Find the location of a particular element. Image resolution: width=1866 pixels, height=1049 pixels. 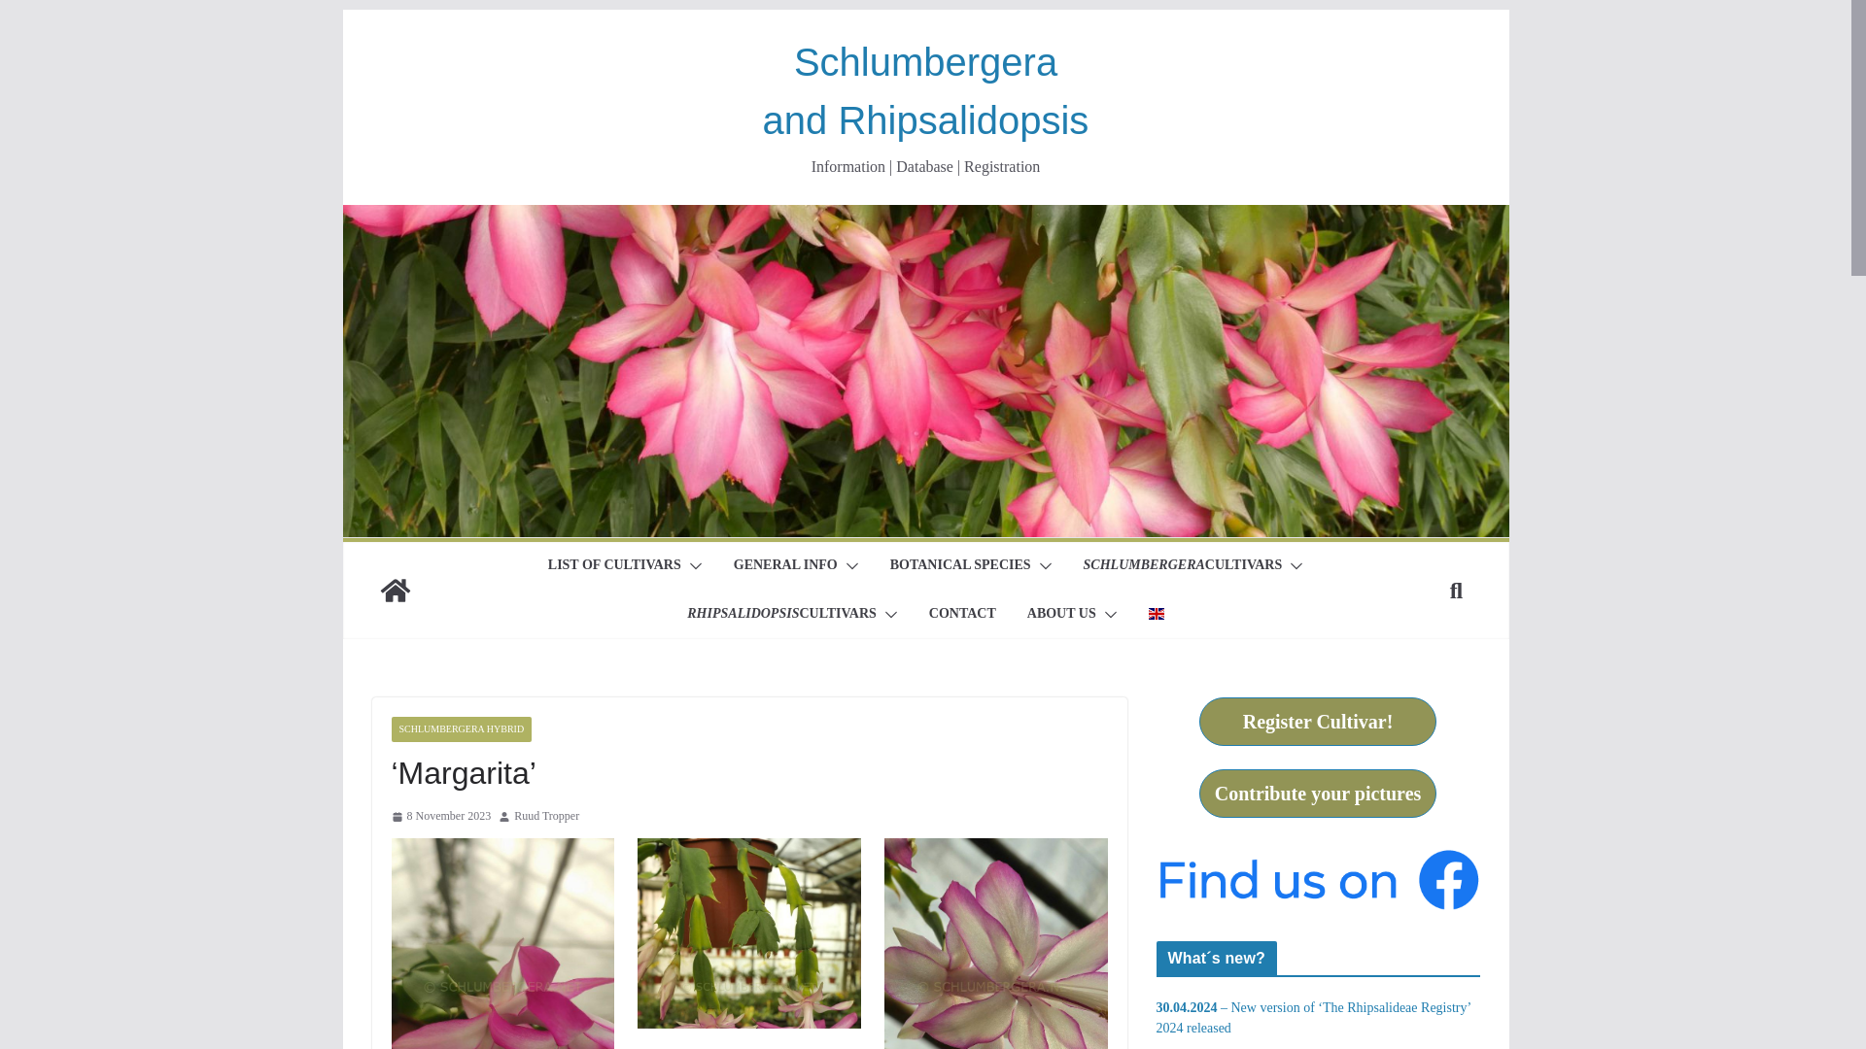

Schlumbergera and Rhipsalidopsis is located at coordinates (924, 218).